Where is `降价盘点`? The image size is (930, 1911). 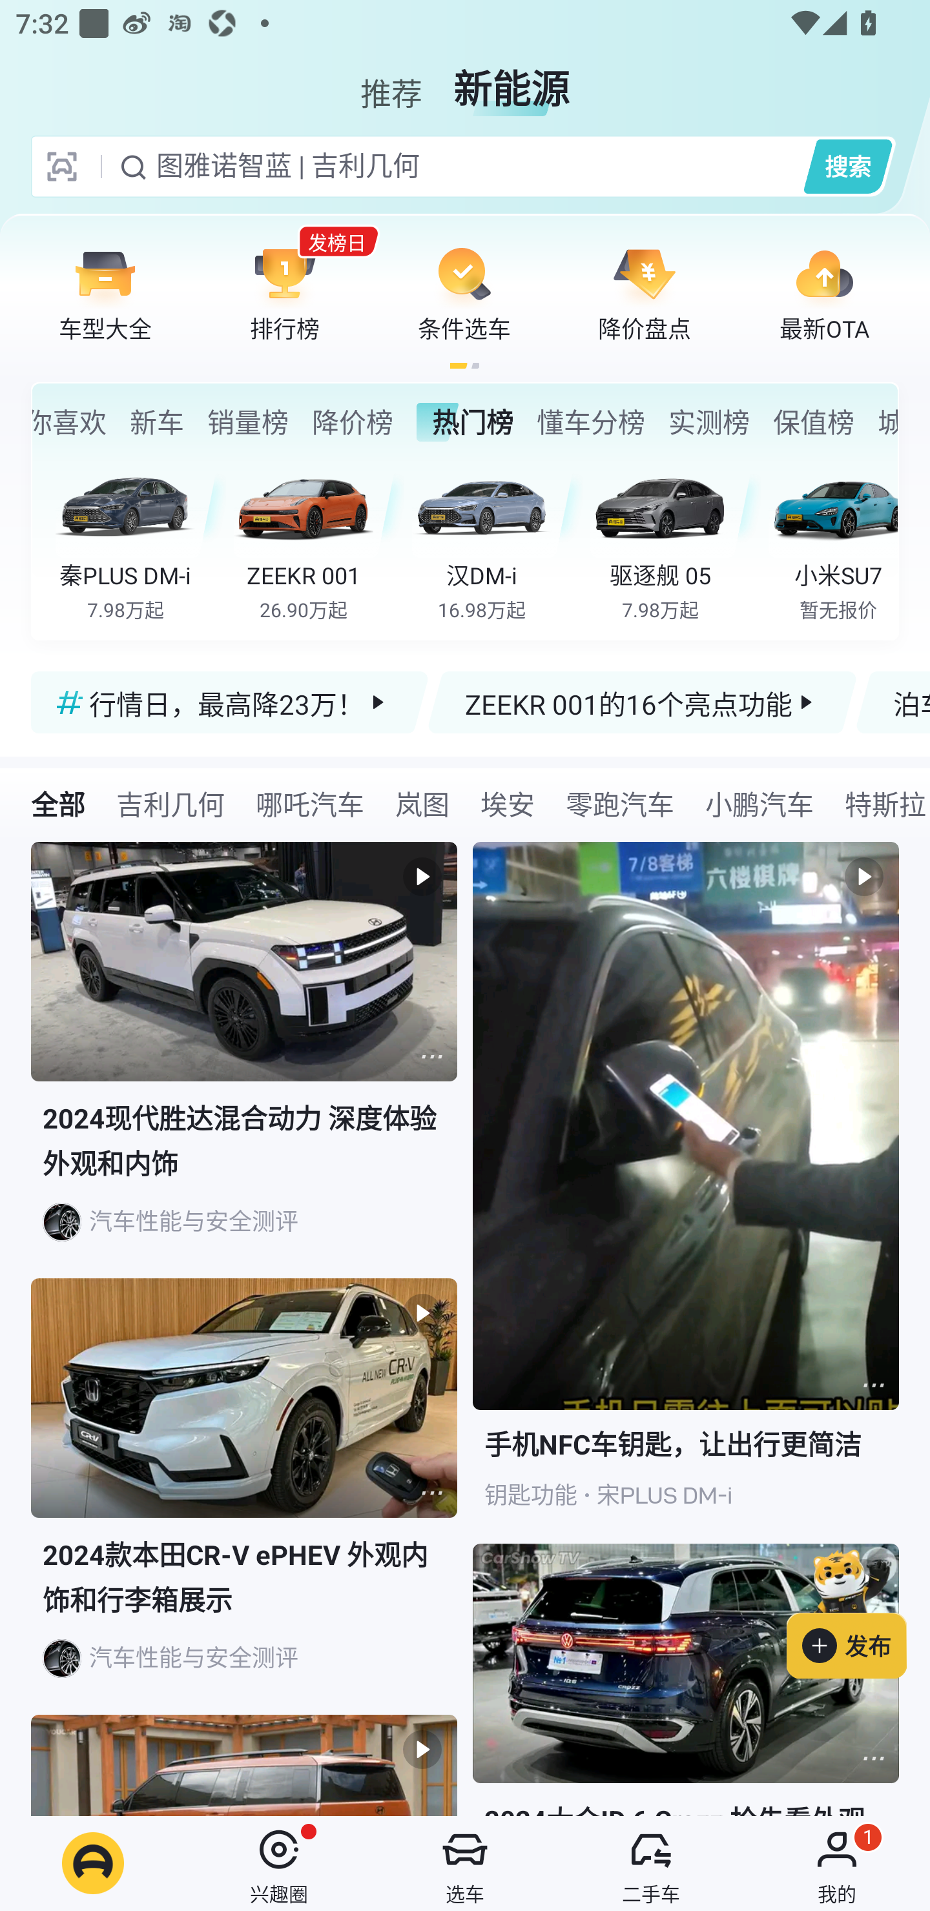
降价盘点 is located at coordinates (645, 293).